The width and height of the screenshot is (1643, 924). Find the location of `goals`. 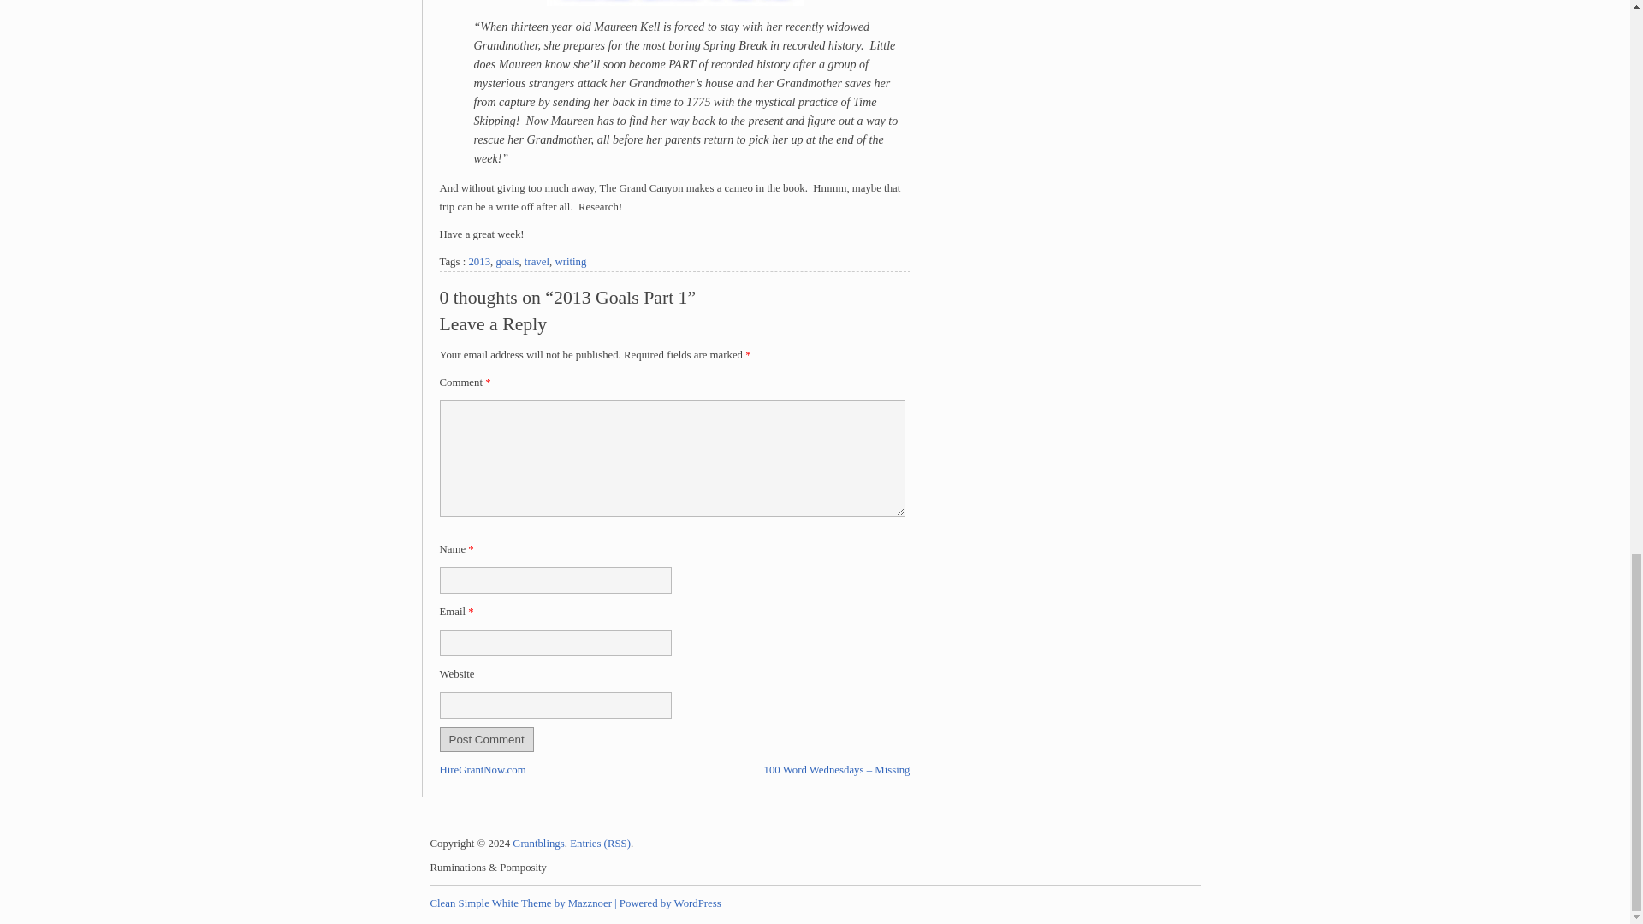

goals is located at coordinates (507, 262).